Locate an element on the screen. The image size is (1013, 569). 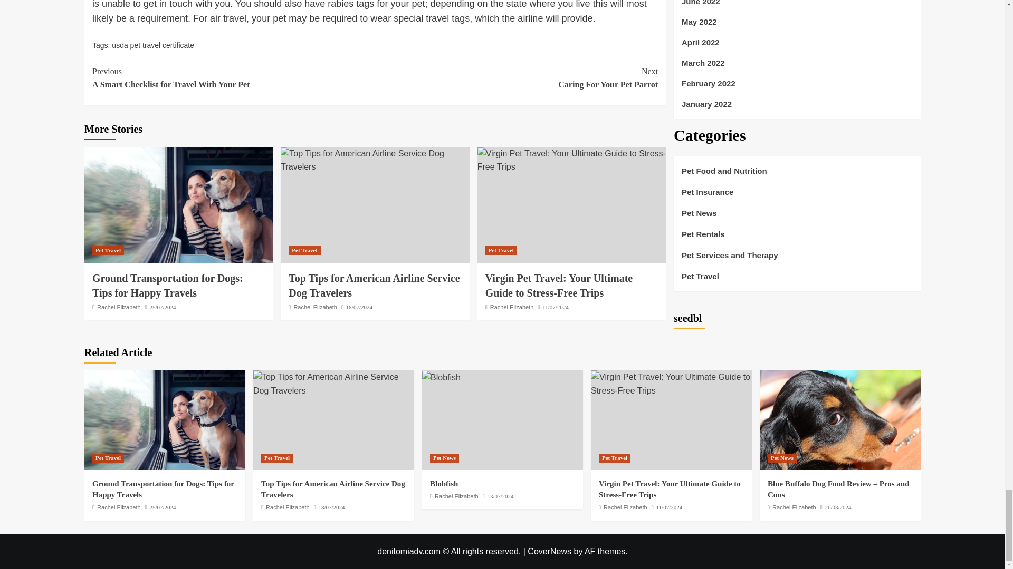
Ground Transportation for Dogs: Tips for Happy Travels is located at coordinates (167, 286).